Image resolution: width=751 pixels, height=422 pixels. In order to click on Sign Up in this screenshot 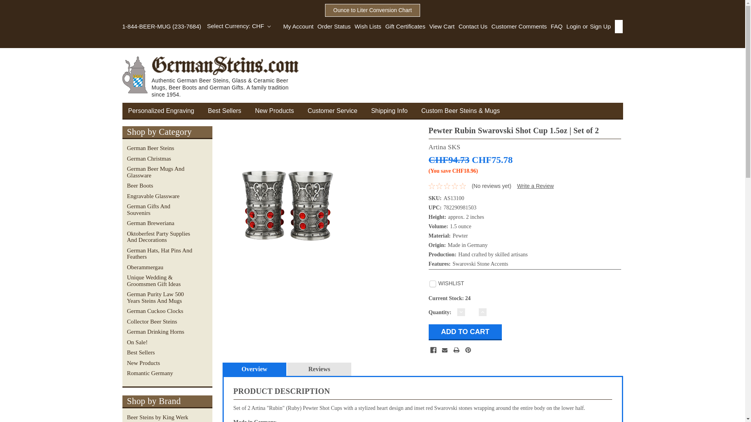, I will do `click(599, 27)`.